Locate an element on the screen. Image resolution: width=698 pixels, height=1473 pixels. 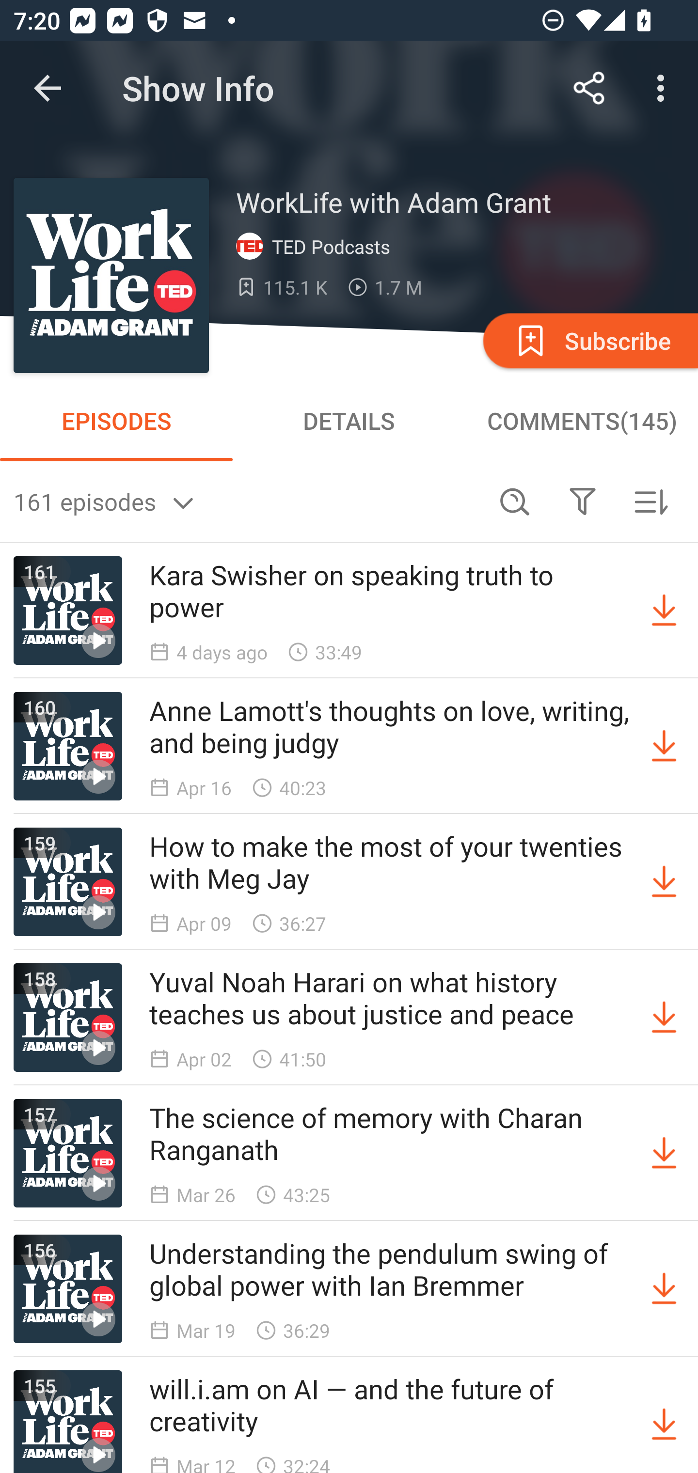
Download is located at coordinates (664, 611).